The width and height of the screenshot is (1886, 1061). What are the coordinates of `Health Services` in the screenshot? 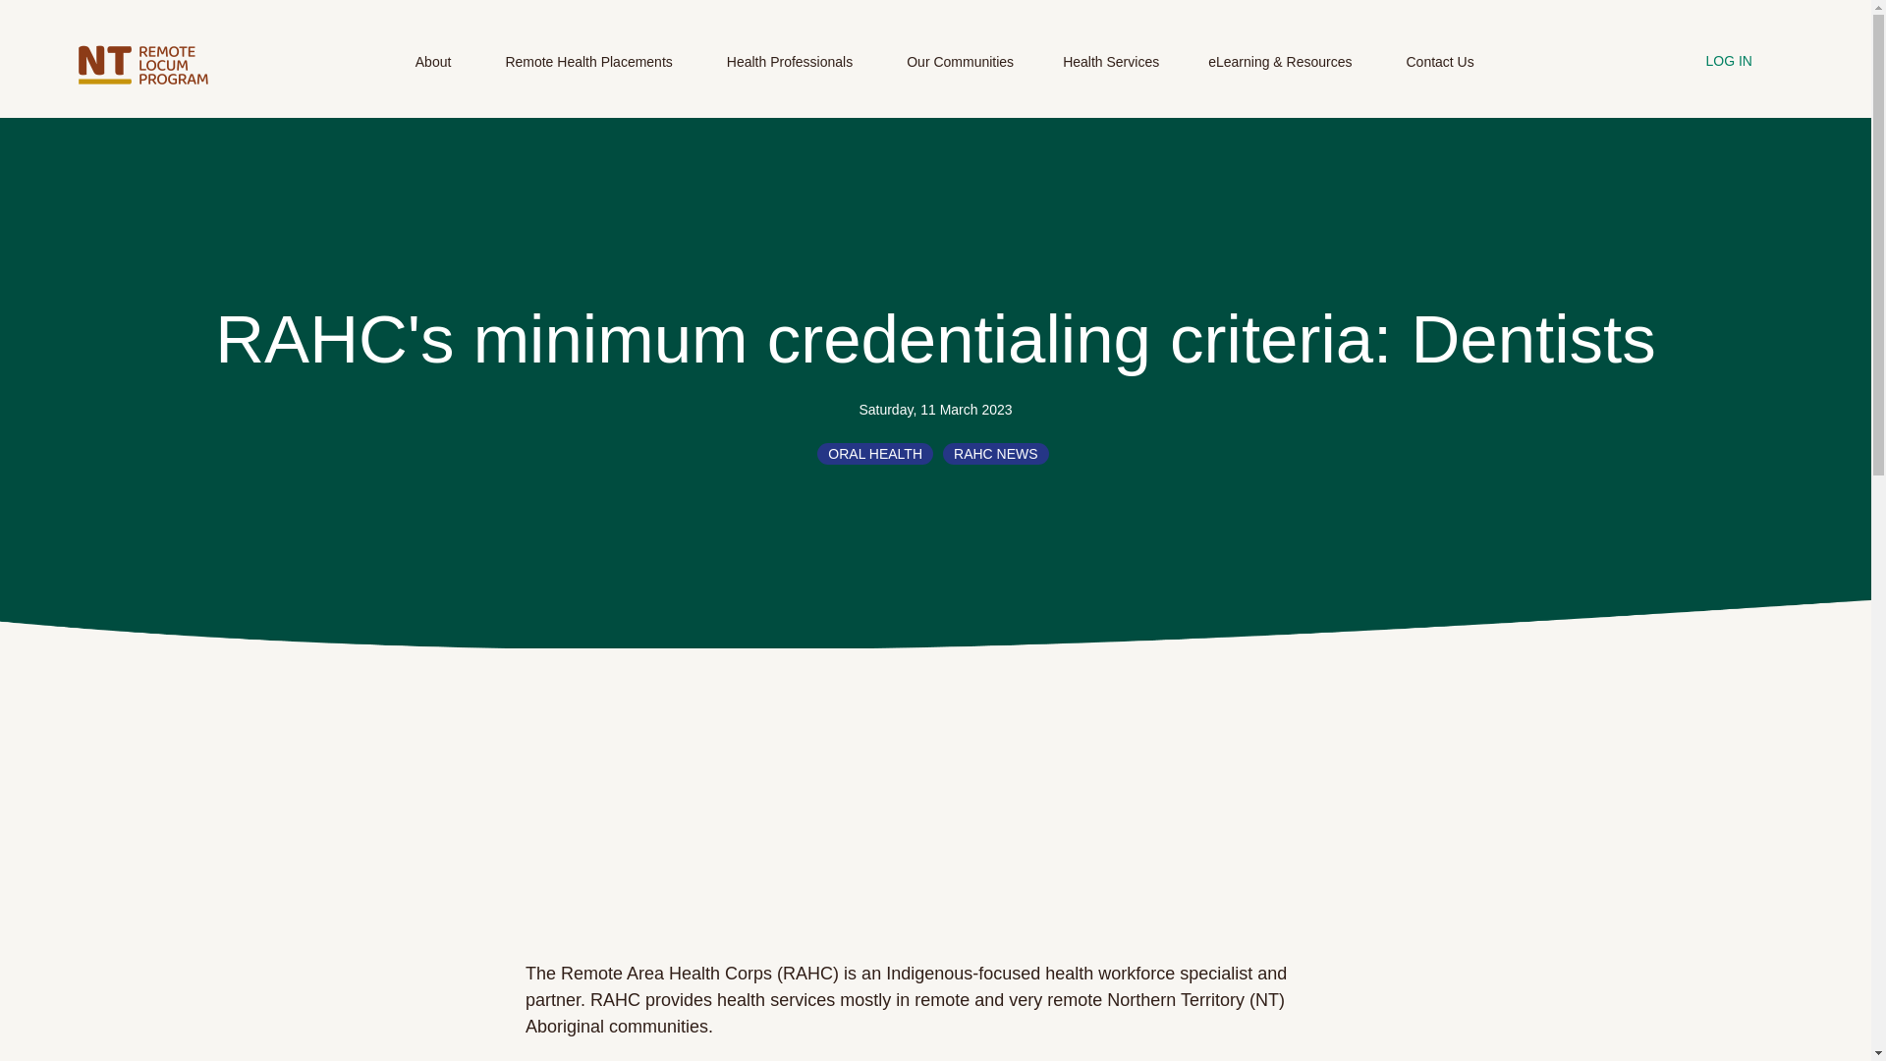 It's located at (1111, 73).